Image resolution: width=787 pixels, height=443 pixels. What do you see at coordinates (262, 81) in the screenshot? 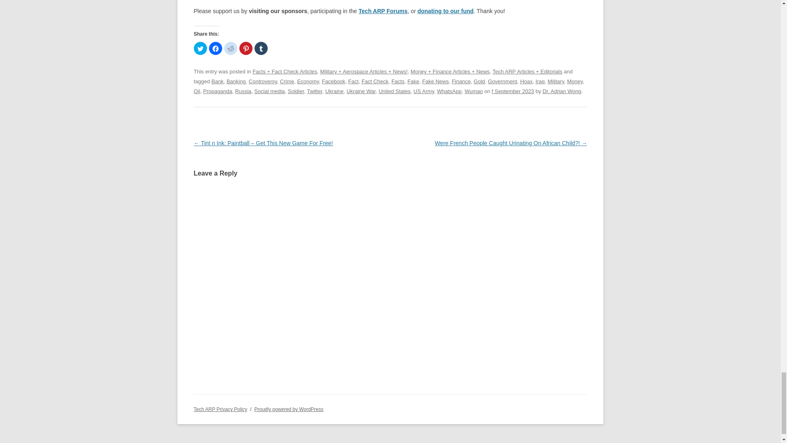
I see `Controversy` at bounding box center [262, 81].